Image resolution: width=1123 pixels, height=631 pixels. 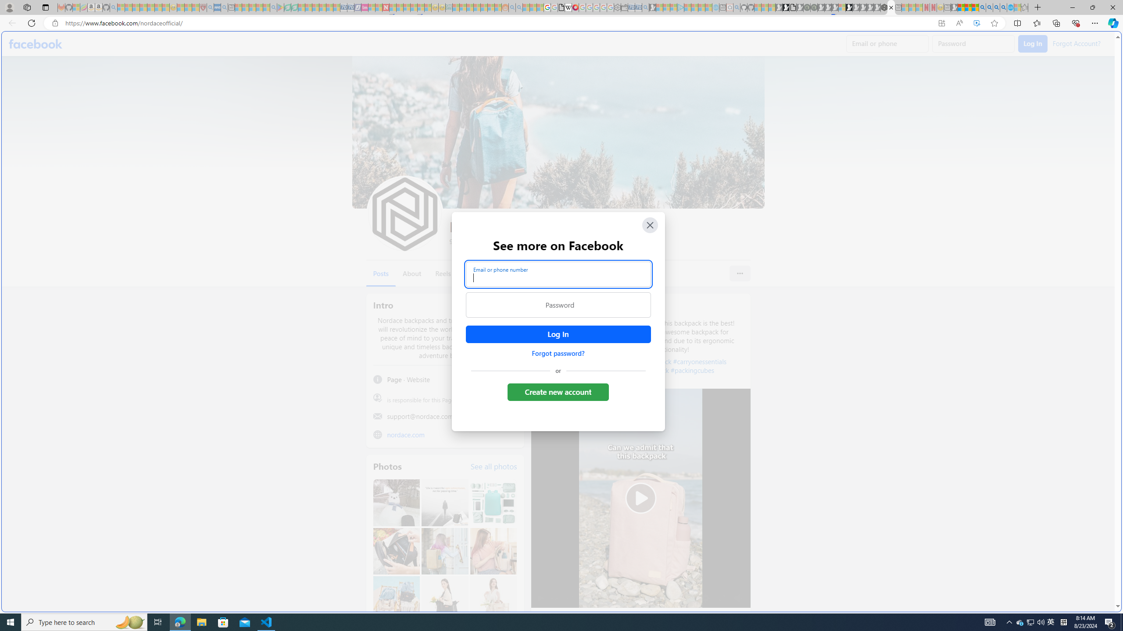 I want to click on Facebook, so click(x=36, y=44).